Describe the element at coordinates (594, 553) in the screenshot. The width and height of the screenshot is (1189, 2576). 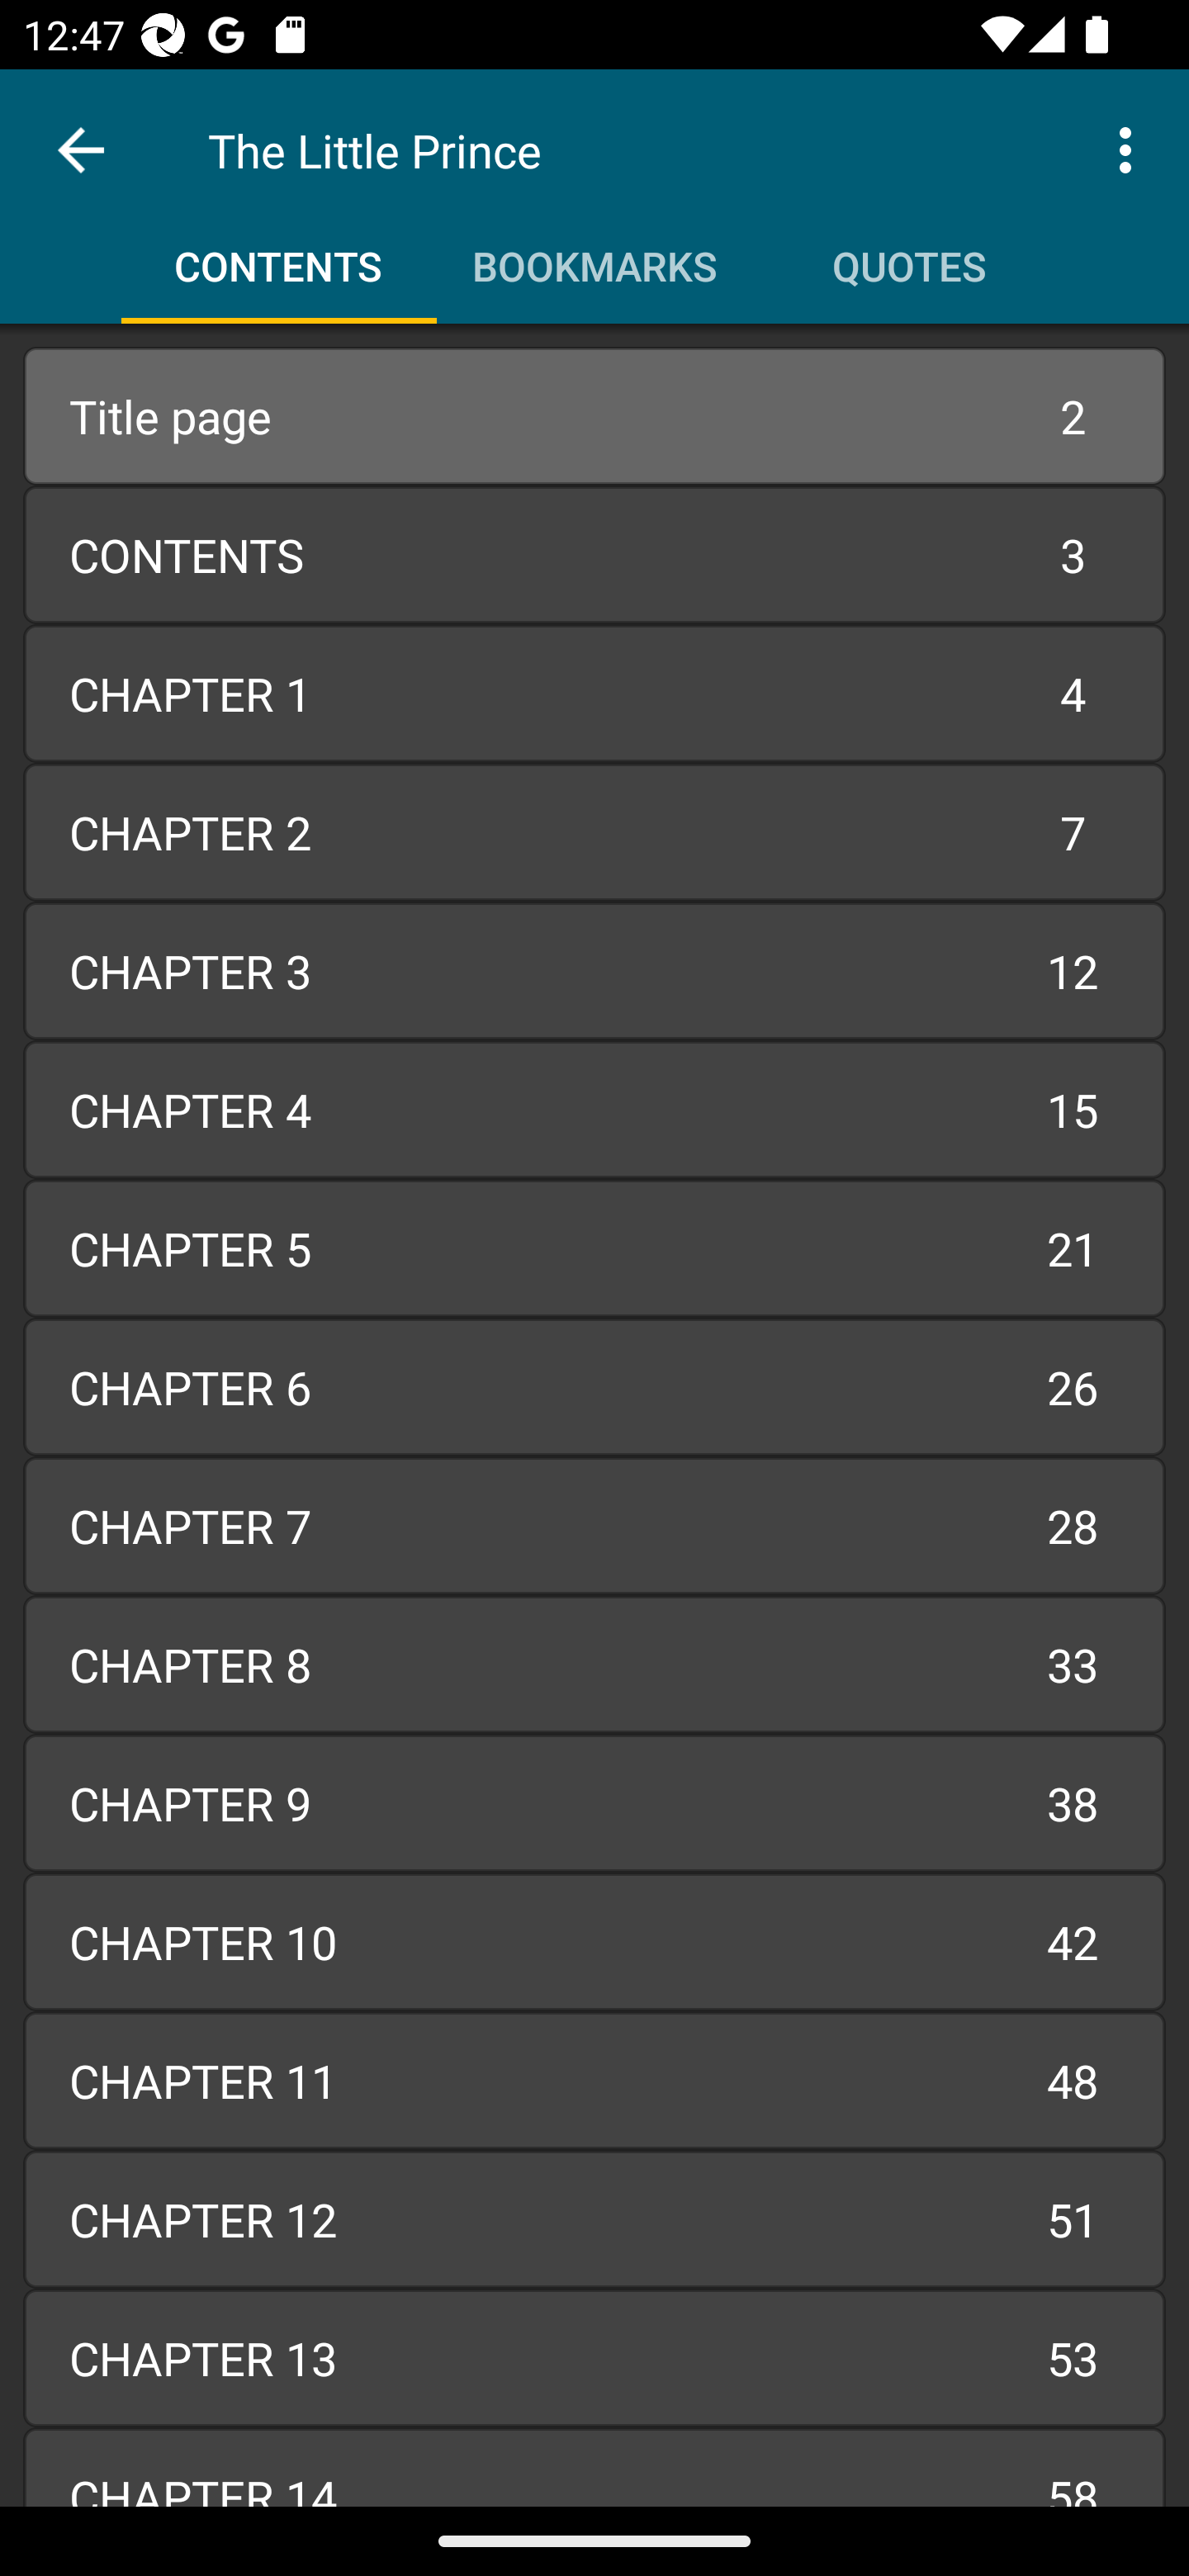
I see `CONTENTS 3` at that location.